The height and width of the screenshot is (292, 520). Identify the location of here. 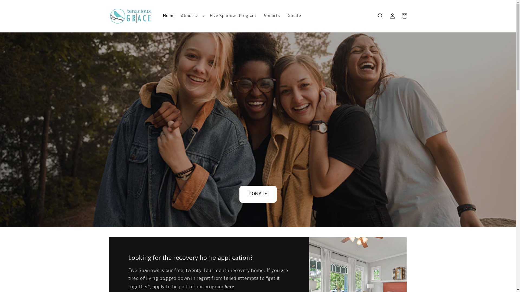
(229, 287).